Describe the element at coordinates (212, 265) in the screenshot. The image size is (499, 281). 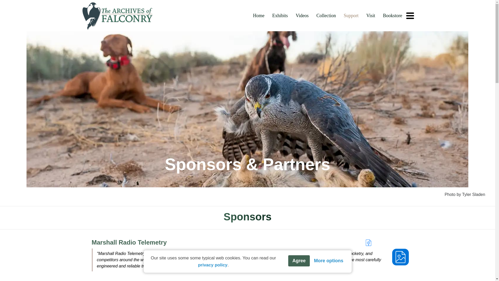
I see `privacy policy` at that location.